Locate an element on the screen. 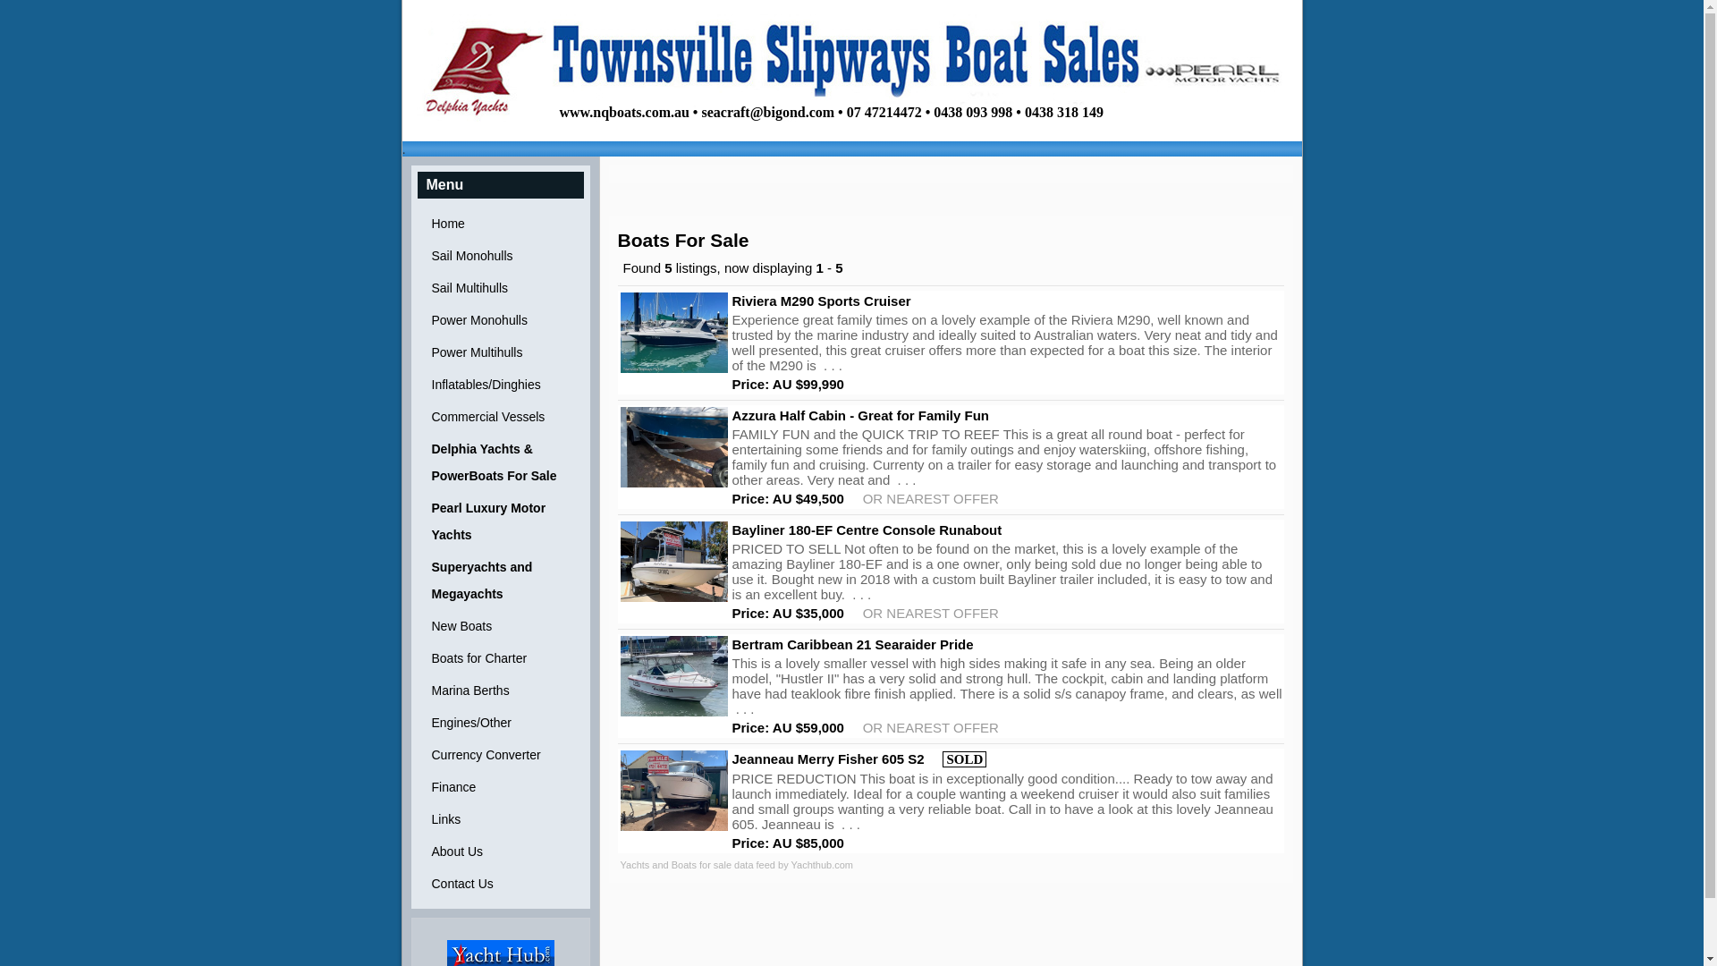 This screenshot has height=966, width=1717. Inflatables/Dinghies is located at coordinates (501, 385).